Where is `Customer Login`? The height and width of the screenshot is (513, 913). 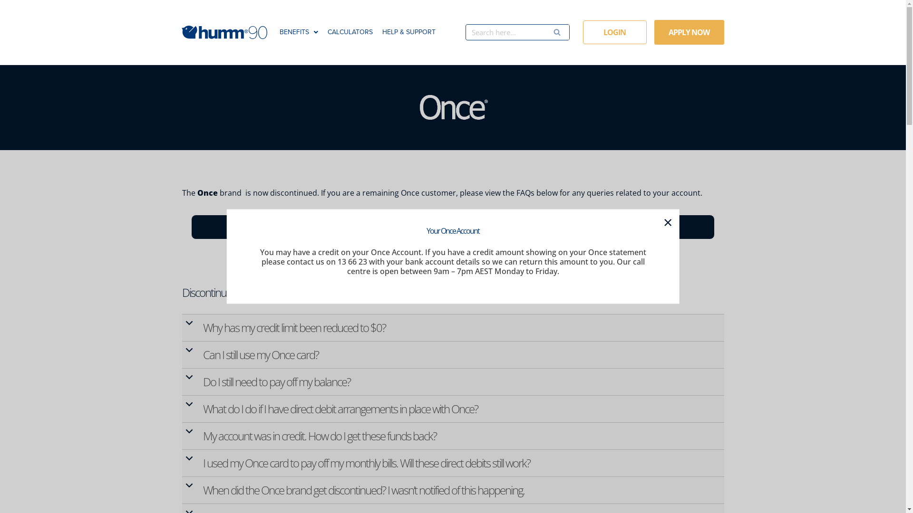 Customer Login is located at coordinates (272, 227).